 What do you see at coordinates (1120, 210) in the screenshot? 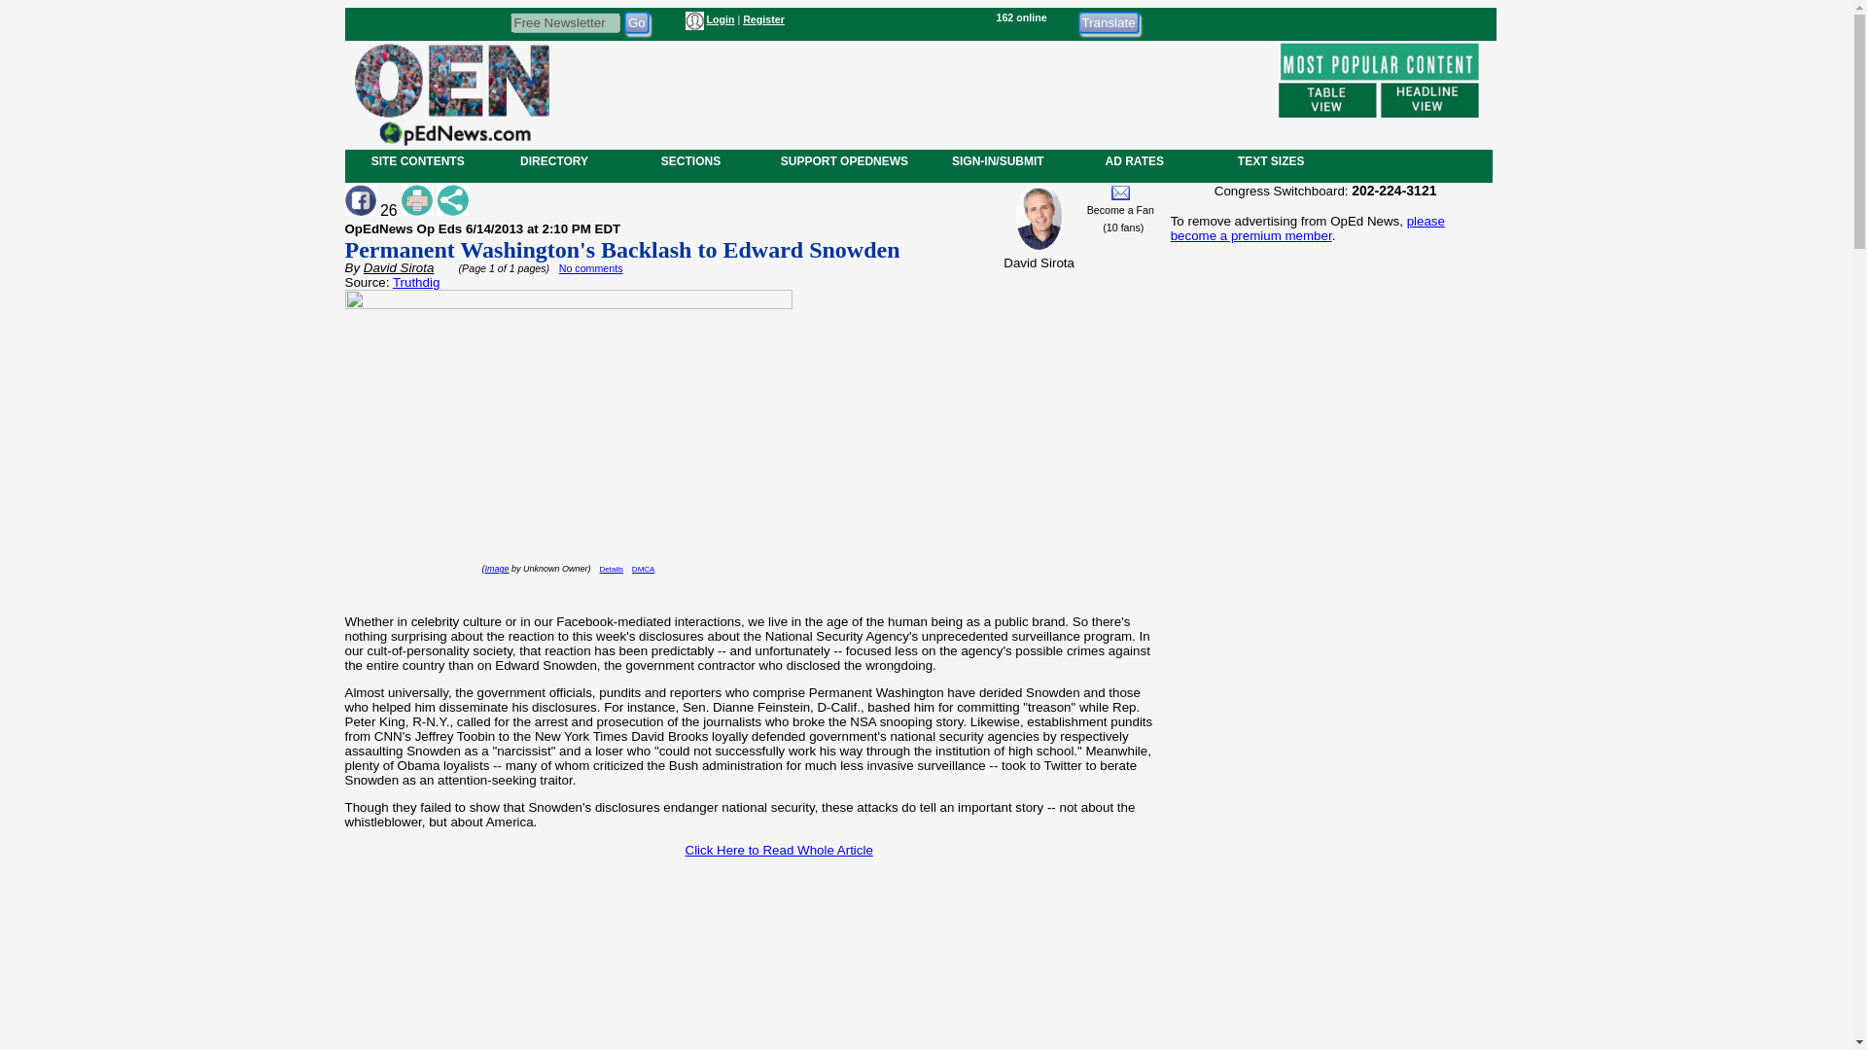
I see `Become a Fan` at bounding box center [1120, 210].